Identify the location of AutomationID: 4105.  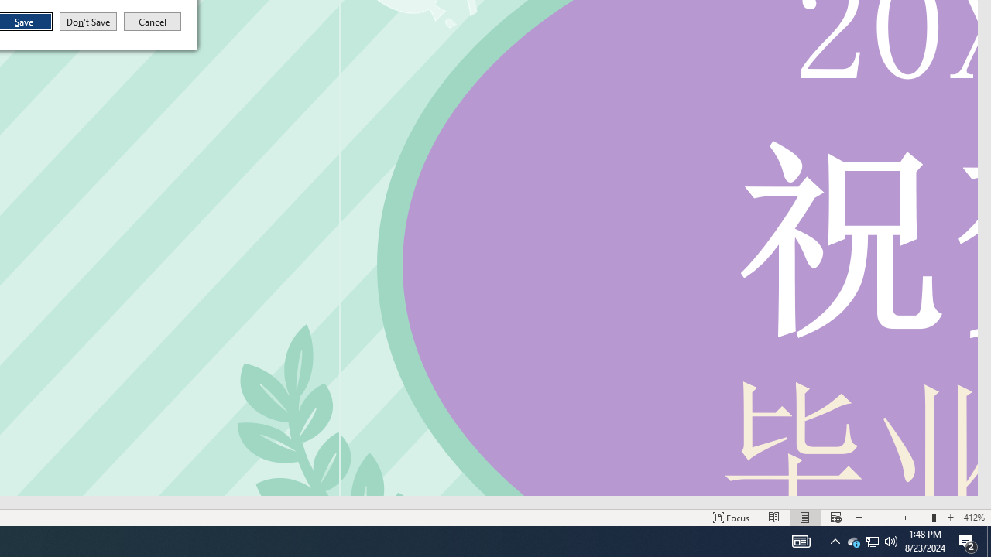
(801, 542).